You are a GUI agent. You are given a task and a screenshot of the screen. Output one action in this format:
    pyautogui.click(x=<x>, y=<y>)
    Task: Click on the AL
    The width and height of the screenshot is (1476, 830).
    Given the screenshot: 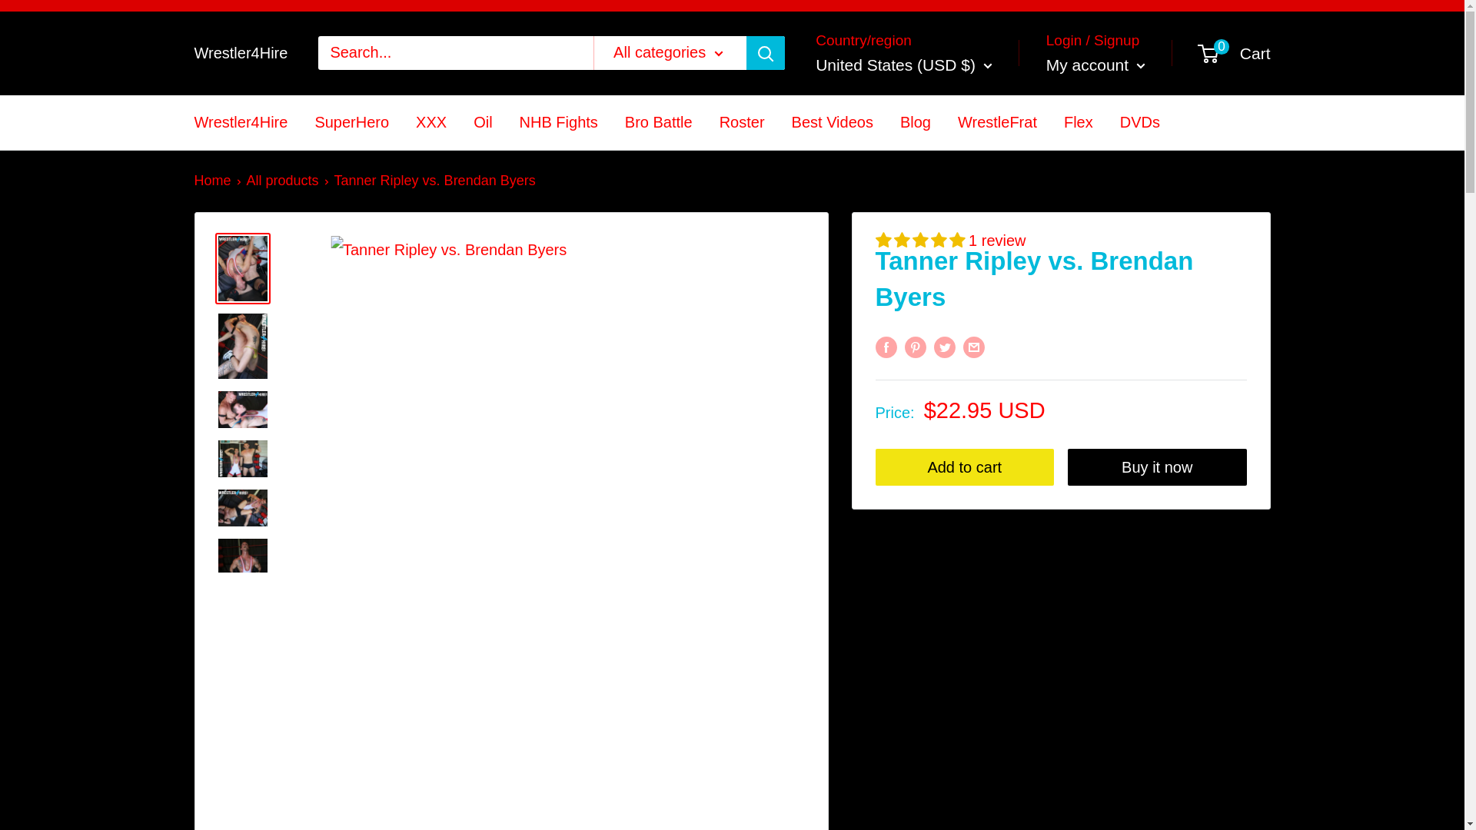 What is the action you would take?
    pyautogui.click(x=830, y=178)
    